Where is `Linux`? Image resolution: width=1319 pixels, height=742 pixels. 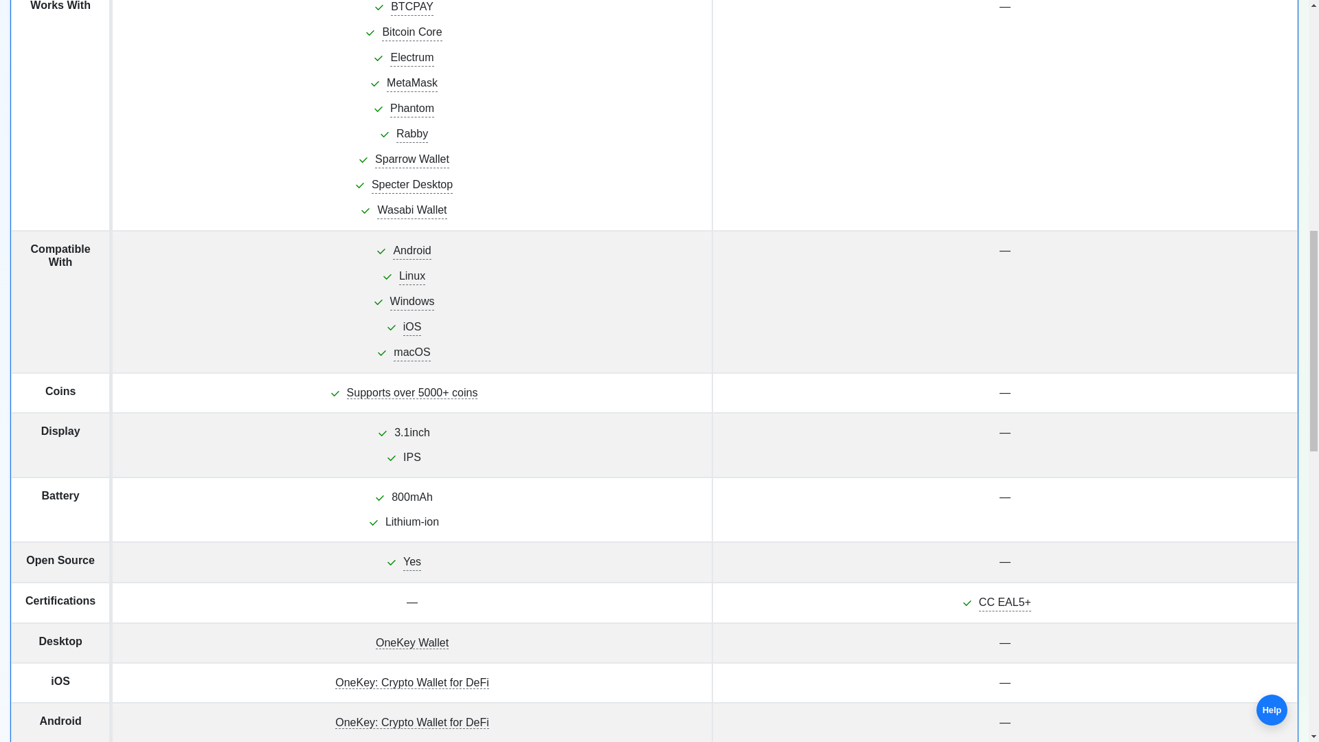
Linux is located at coordinates (412, 276).